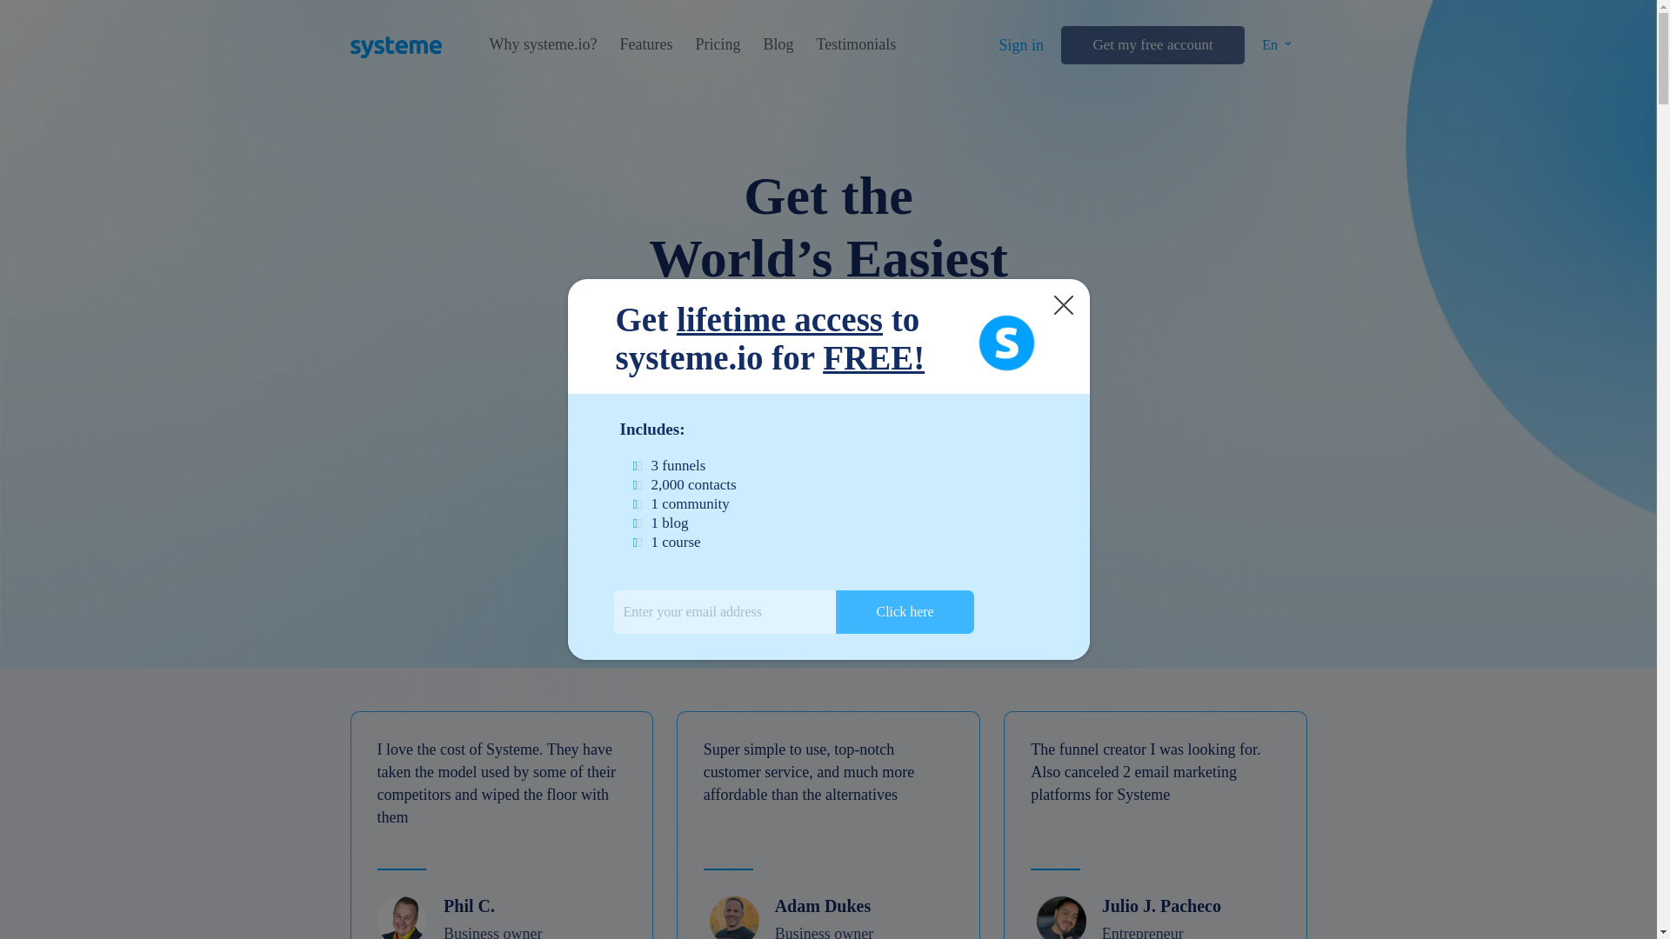  Describe the element at coordinates (856, 44) in the screenshot. I see `Testimonials` at that location.